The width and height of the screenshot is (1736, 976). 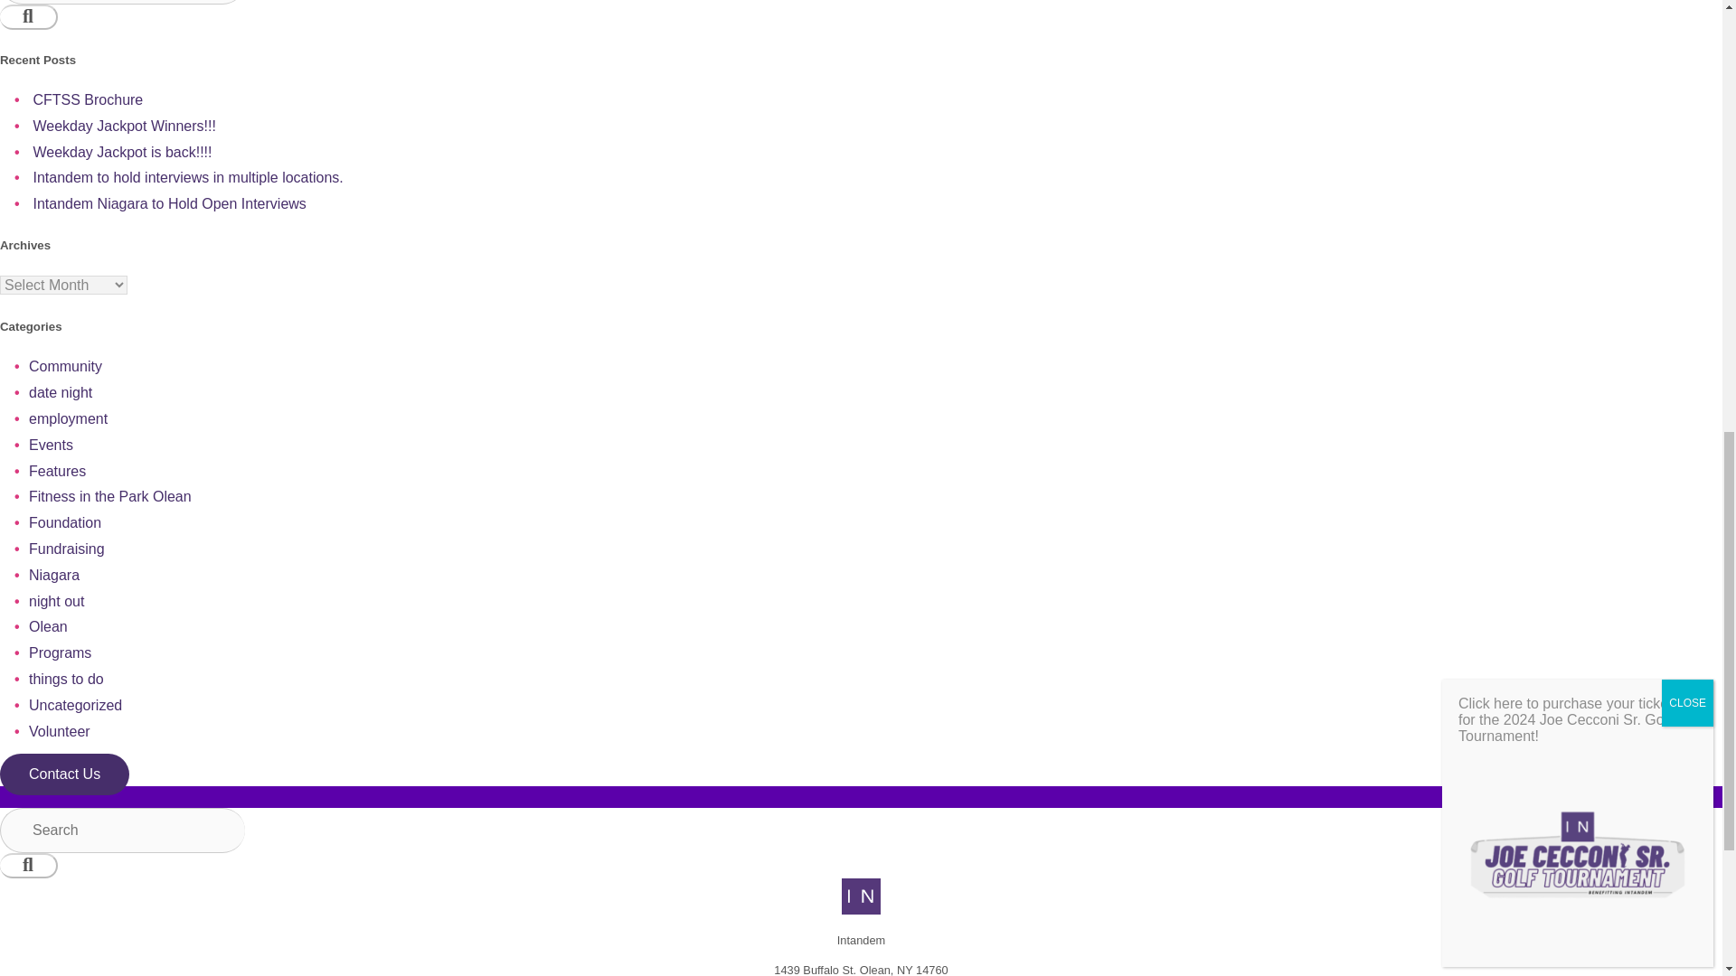 I want to click on Intandem to hold interviews in multiple locations., so click(x=187, y=177).